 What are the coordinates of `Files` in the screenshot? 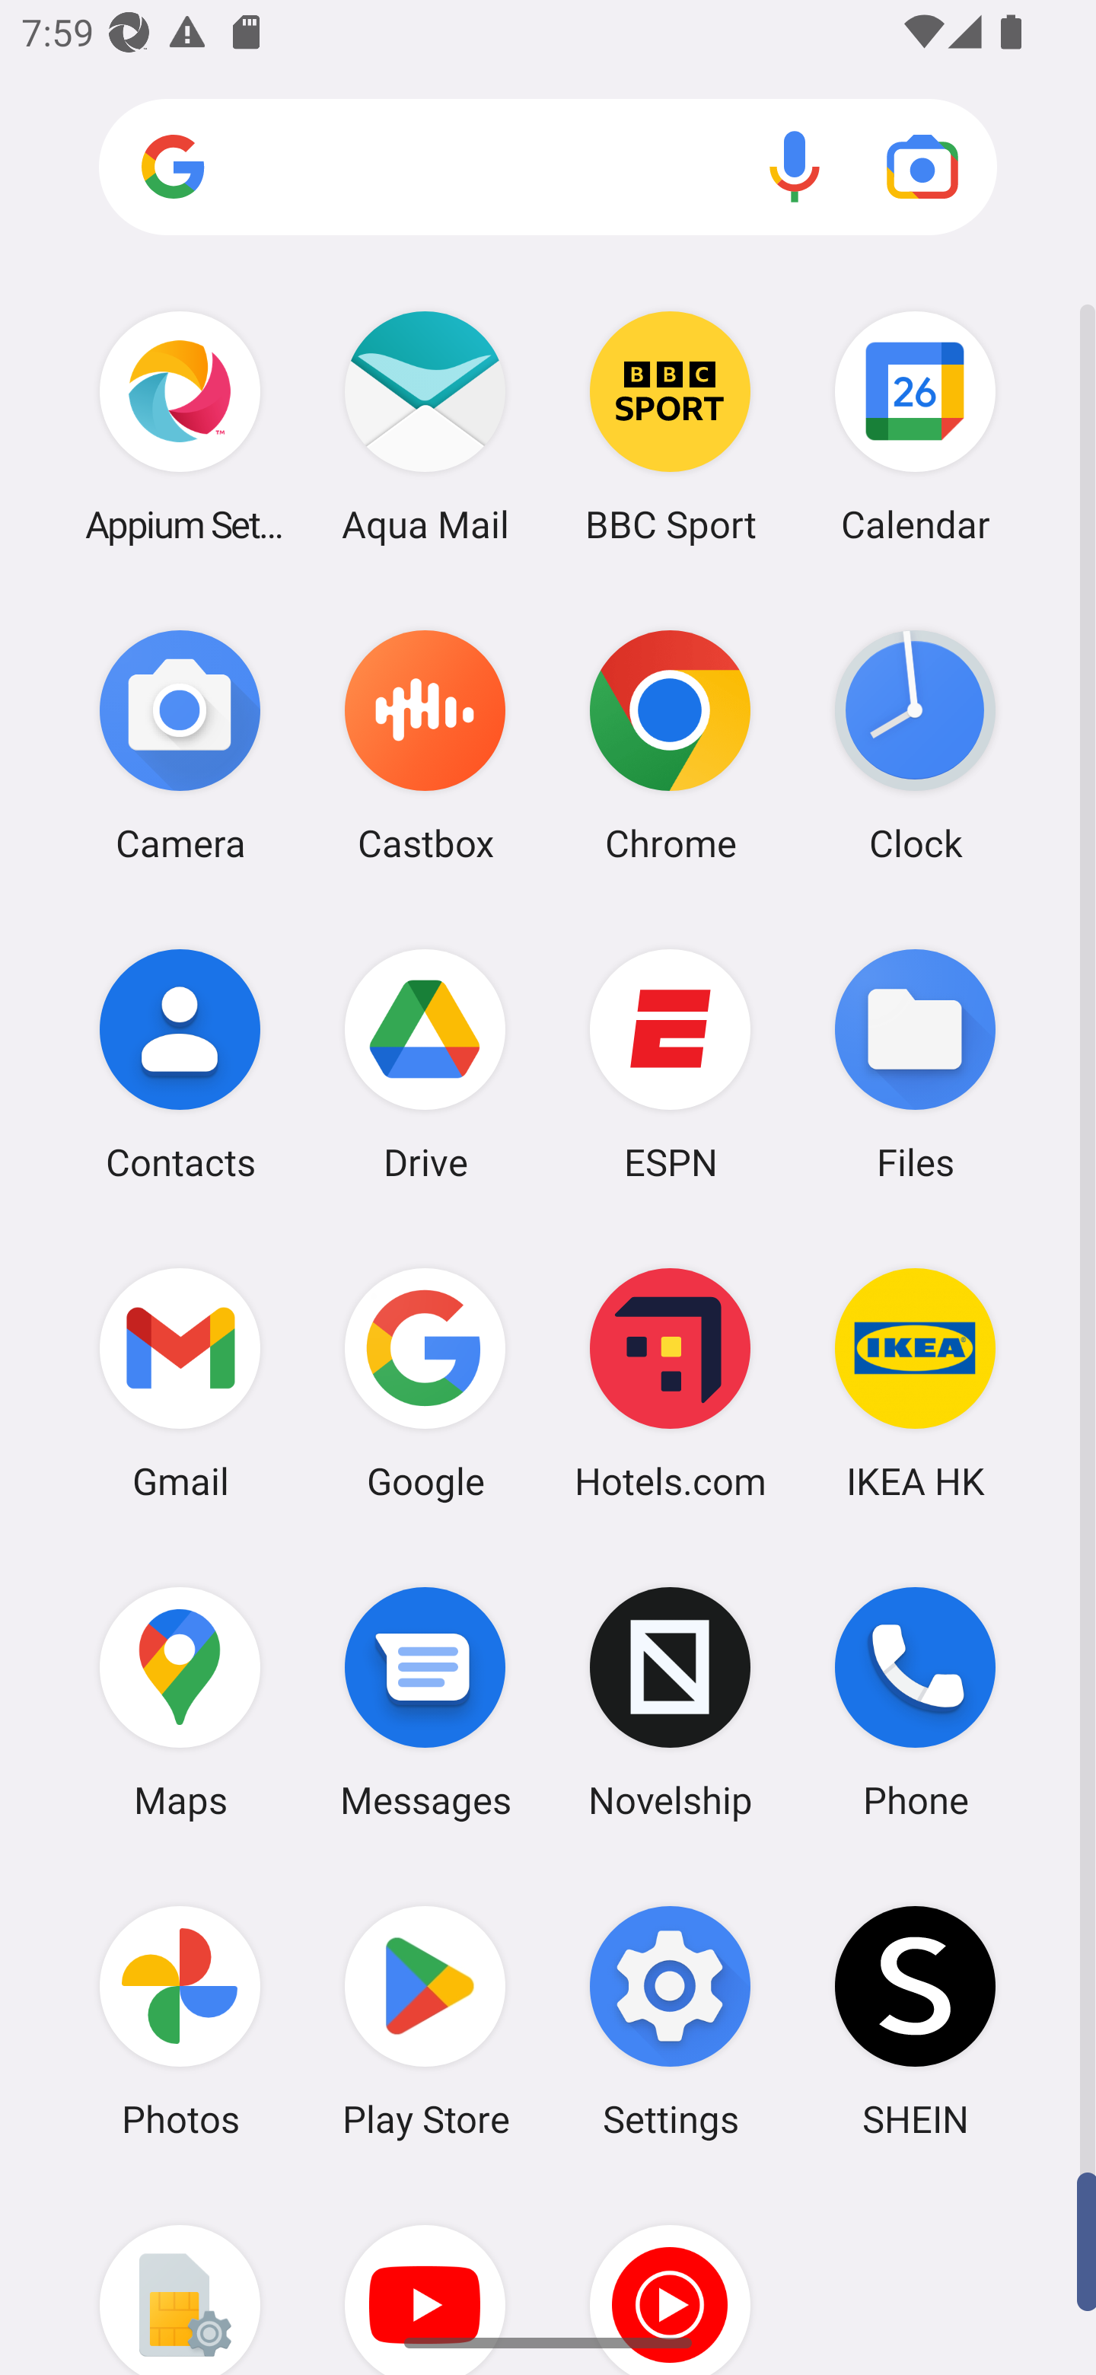 It's located at (915, 1063).